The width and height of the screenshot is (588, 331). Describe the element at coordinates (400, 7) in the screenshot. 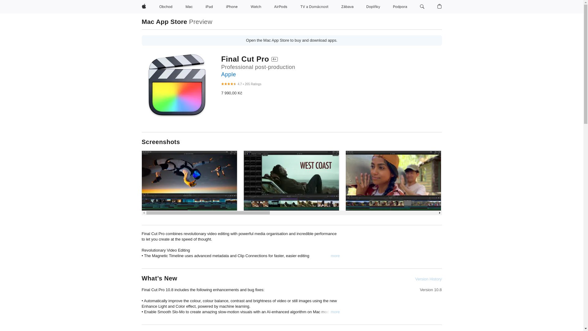

I see `Podpora` at that location.